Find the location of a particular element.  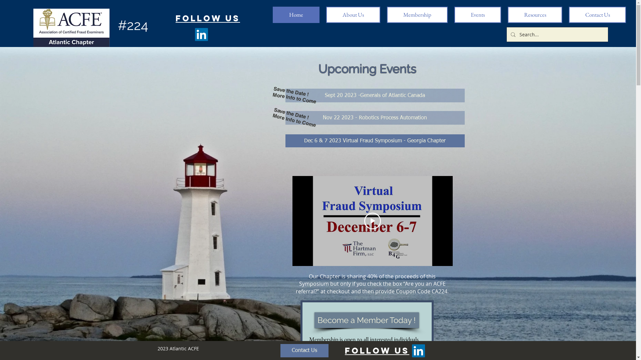

About Us is located at coordinates (353, 15).